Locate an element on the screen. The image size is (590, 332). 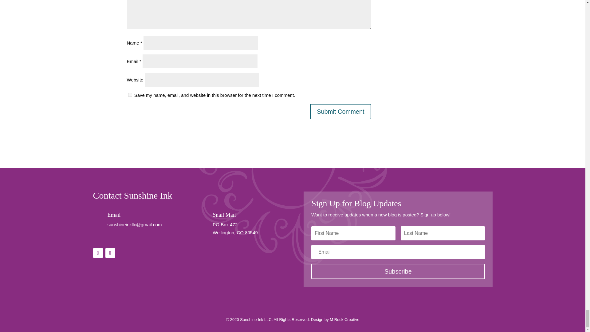
Follow on Instagram is located at coordinates (110, 253).